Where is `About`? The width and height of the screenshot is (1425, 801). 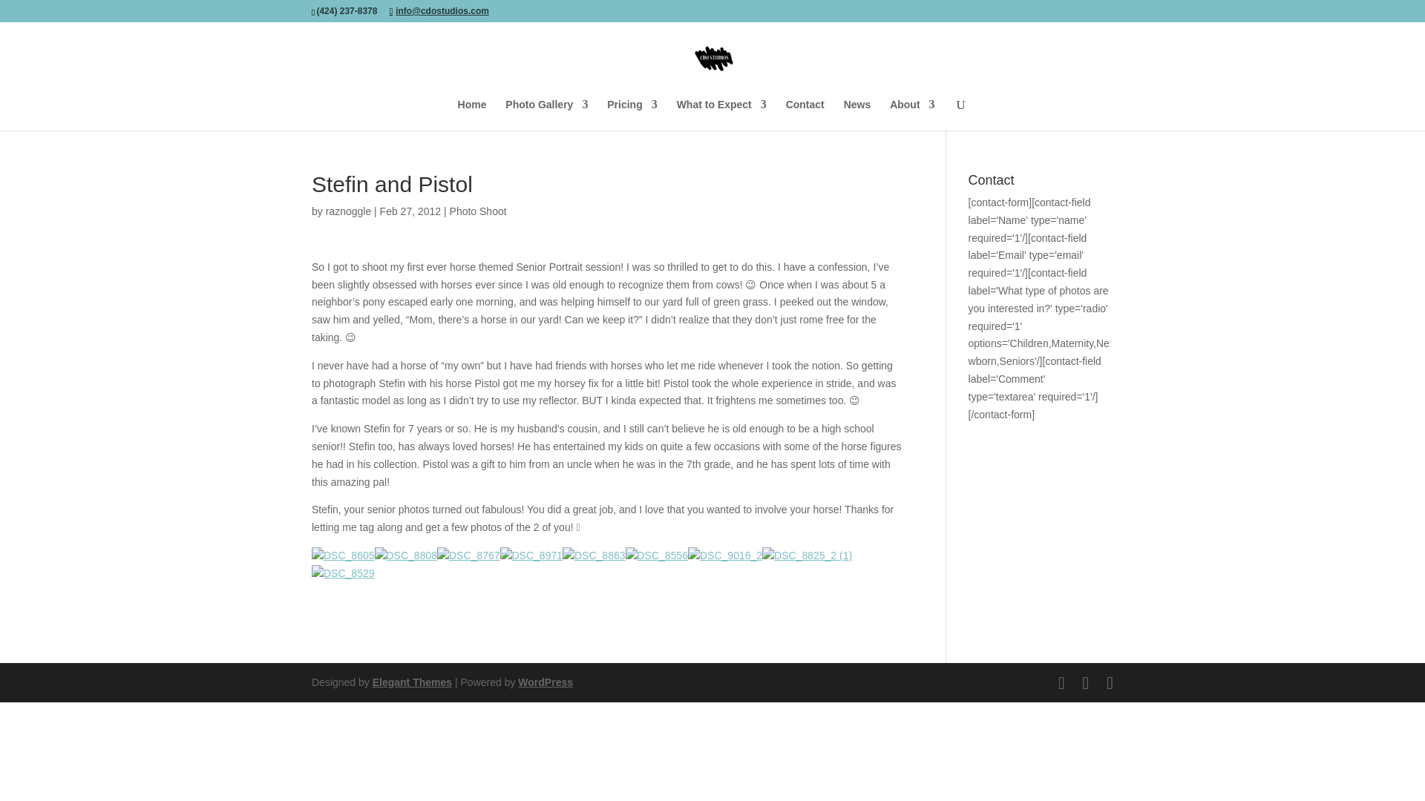
About is located at coordinates (911, 114).